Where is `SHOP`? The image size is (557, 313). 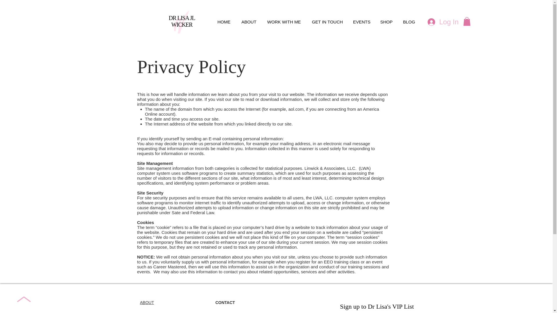 SHOP is located at coordinates (386, 22).